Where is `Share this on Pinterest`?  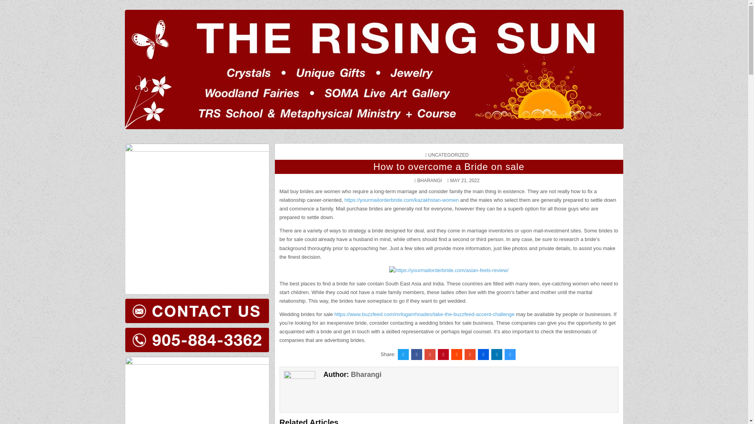
Share this on Pinterest is located at coordinates (443, 354).